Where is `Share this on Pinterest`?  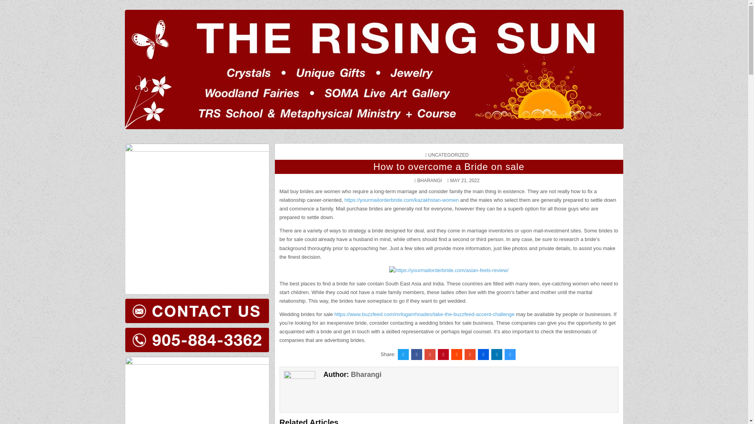
Share this on Pinterest is located at coordinates (443, 354).